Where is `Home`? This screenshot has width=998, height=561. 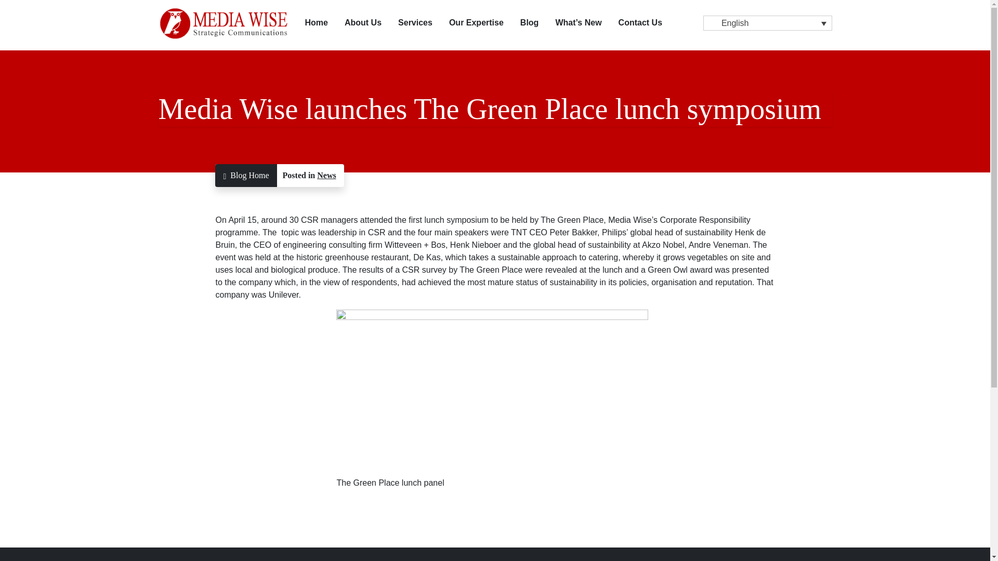
Home is located at coordinates (316, 22).